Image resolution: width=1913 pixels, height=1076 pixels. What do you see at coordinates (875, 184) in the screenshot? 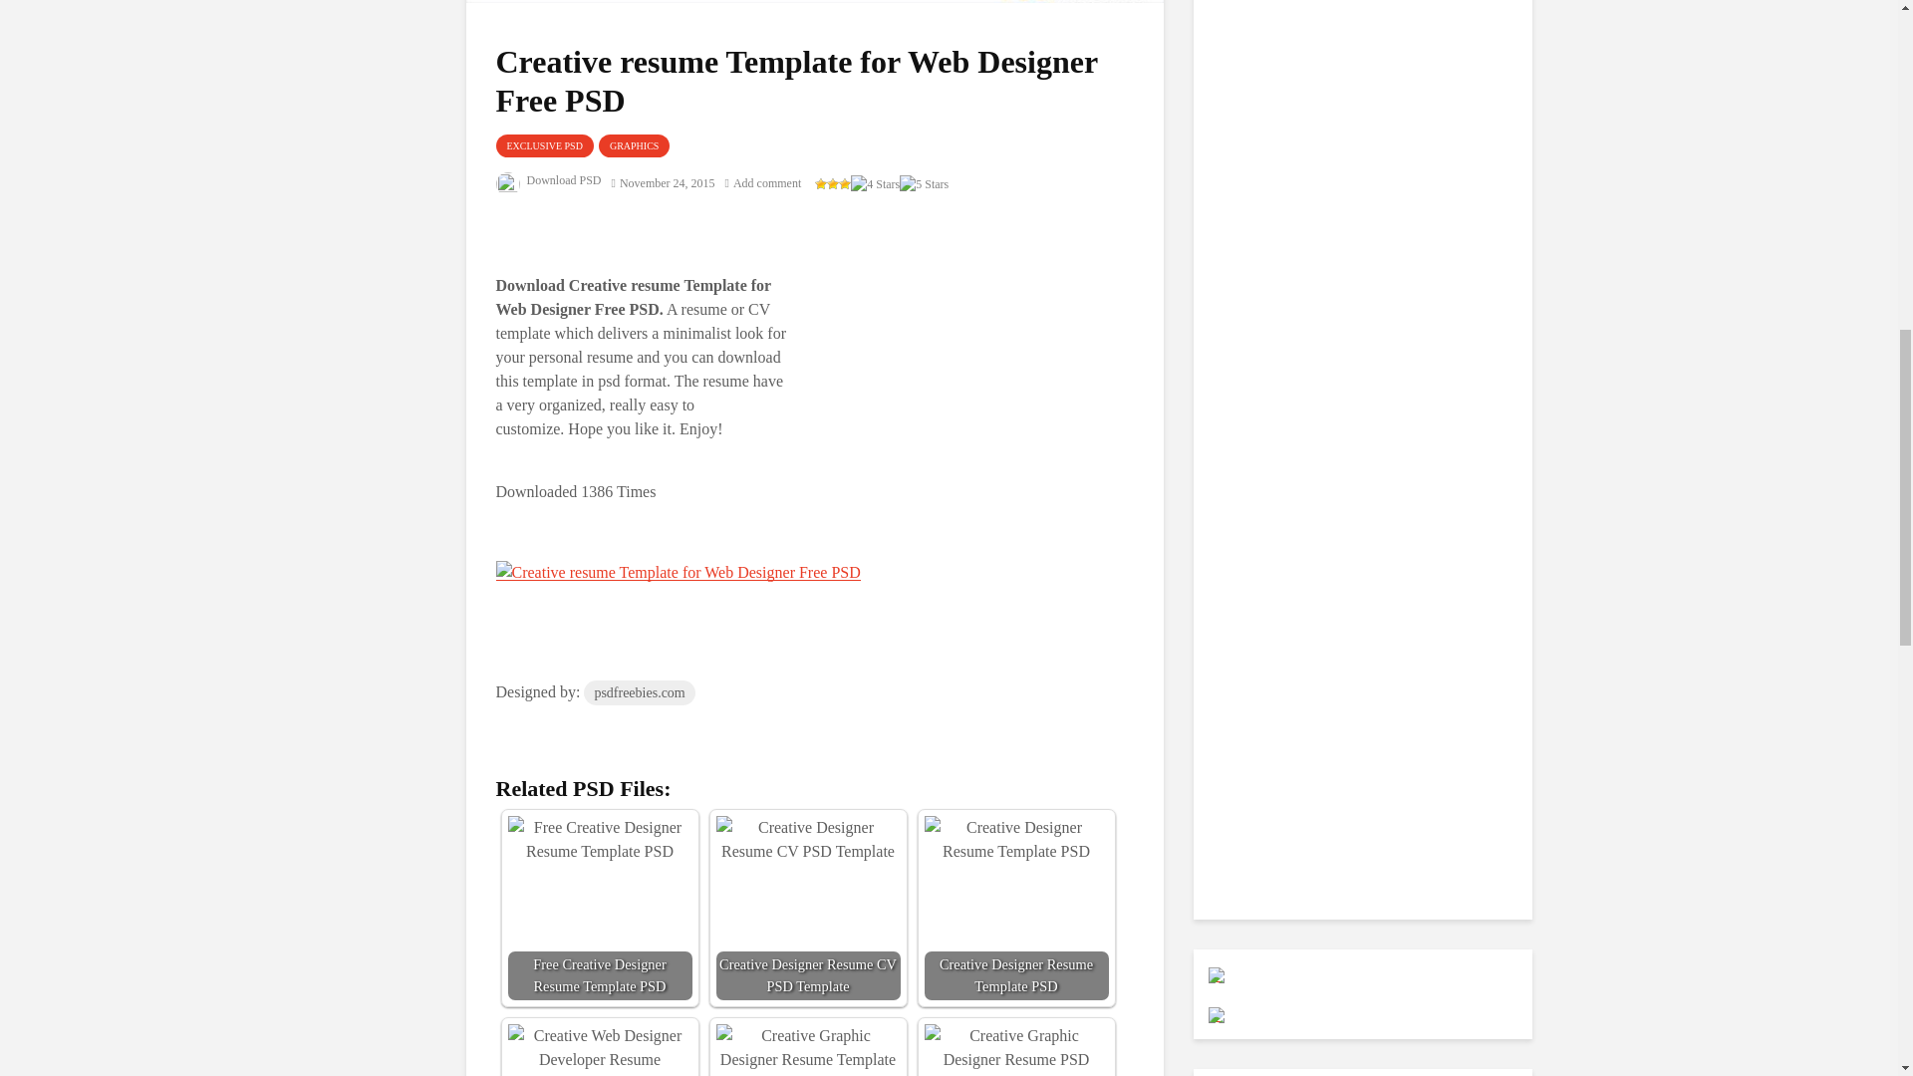
I see `4 Stars` at bounding box center [875, 184].